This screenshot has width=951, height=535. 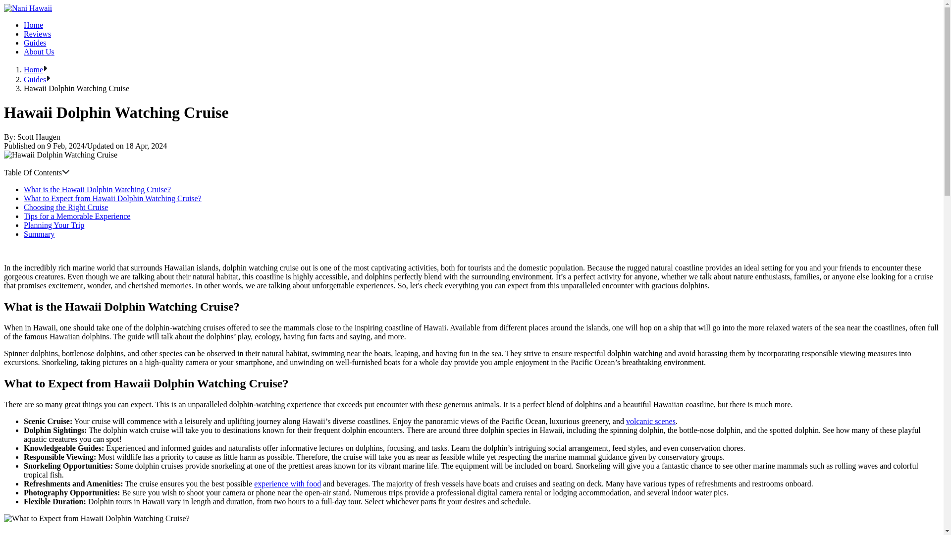 I want to click on Tips for a Memorable Experience, so click(x=77, y=216).